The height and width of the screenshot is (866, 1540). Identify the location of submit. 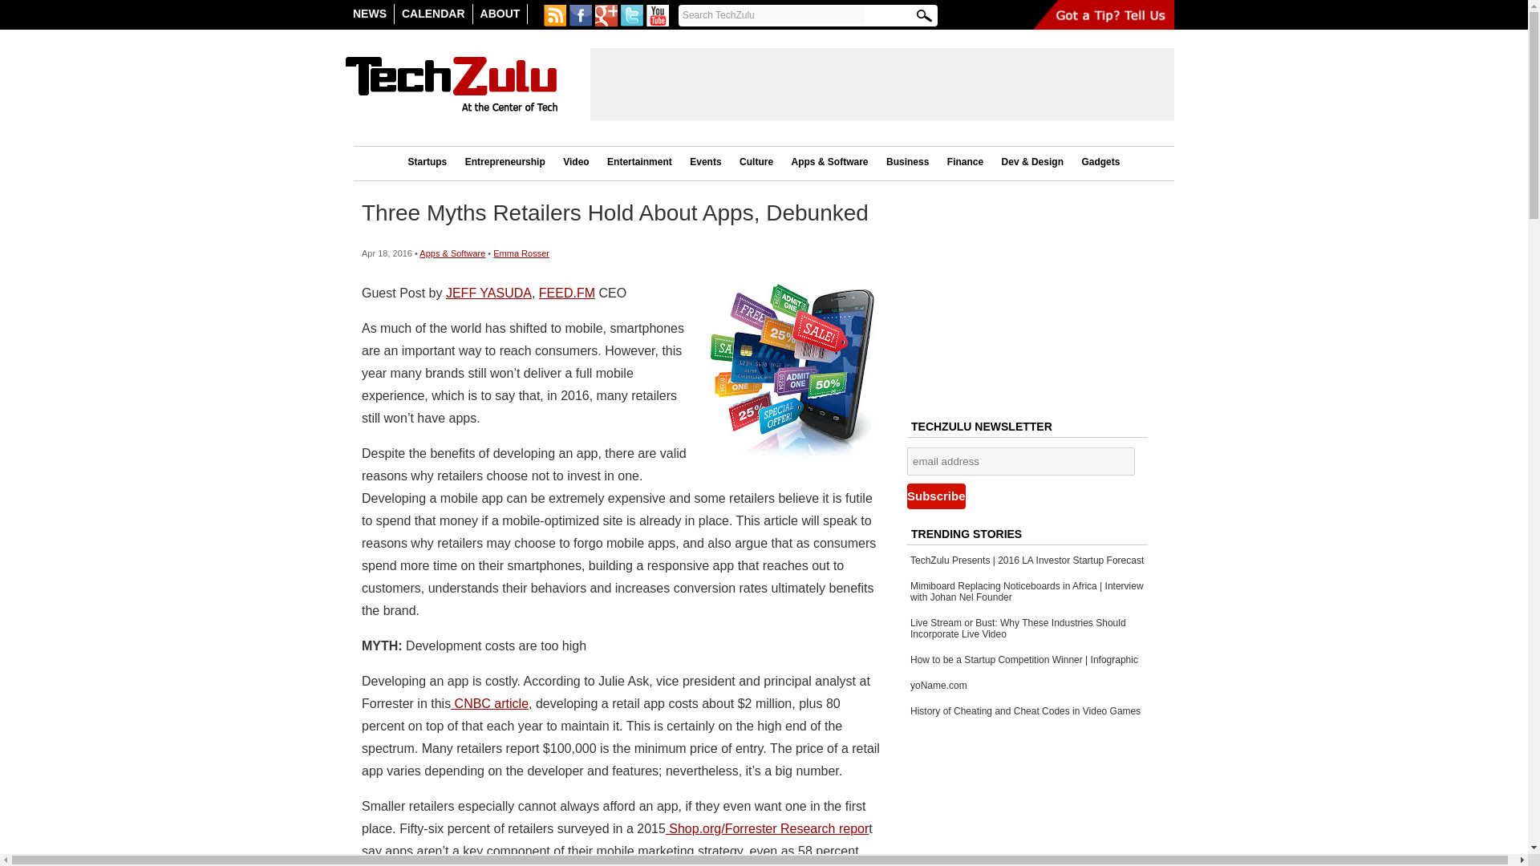
(924, 16).